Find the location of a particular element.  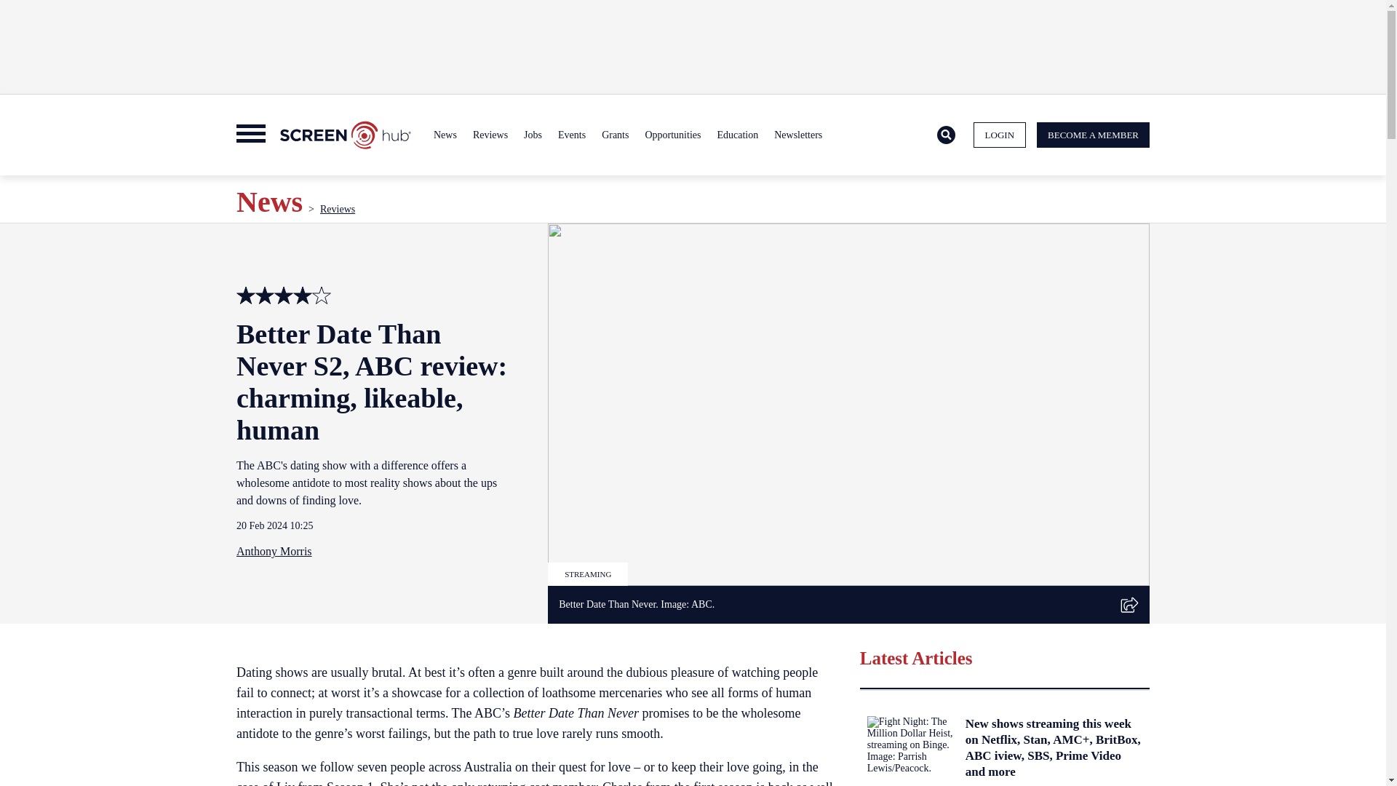

Reviews is located at coordinates (490, 135).